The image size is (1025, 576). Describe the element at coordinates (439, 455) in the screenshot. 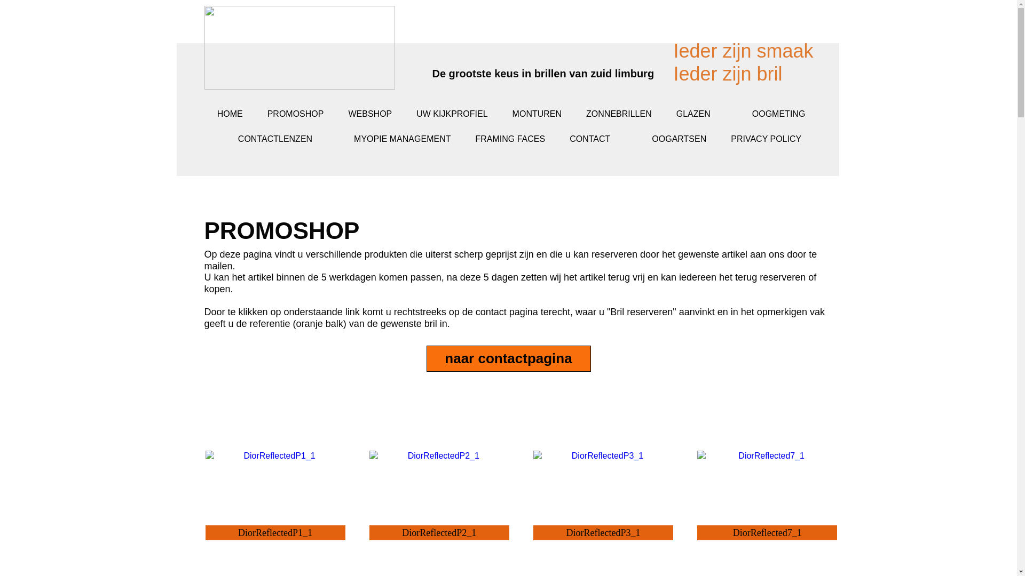

I see `DiorReflectedP2_1` at that location.